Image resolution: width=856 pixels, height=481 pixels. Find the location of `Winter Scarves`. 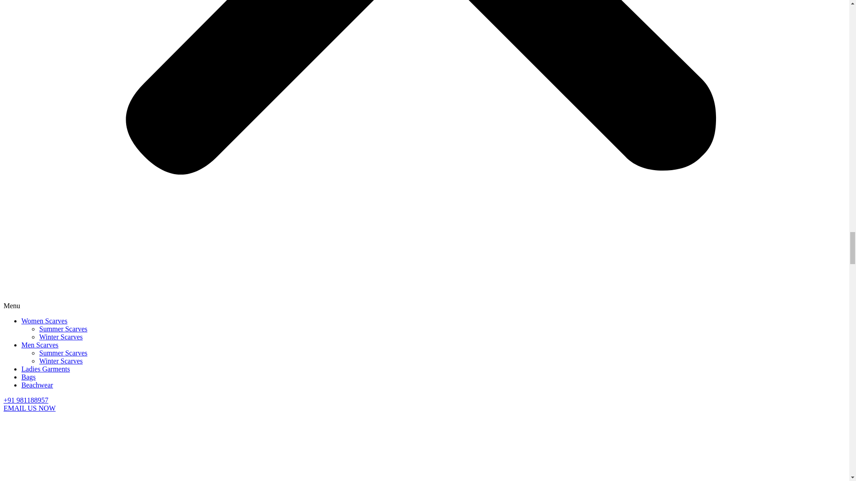

Winter Scarves is located at coordinates (61, 361).